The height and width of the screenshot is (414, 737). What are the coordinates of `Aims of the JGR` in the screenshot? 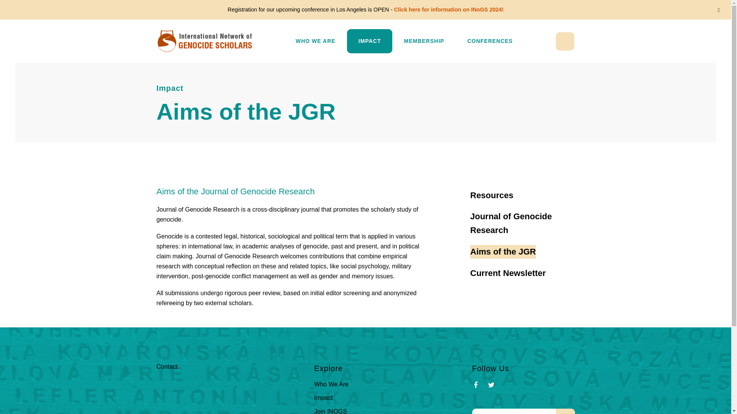 It's located at (503, 252).